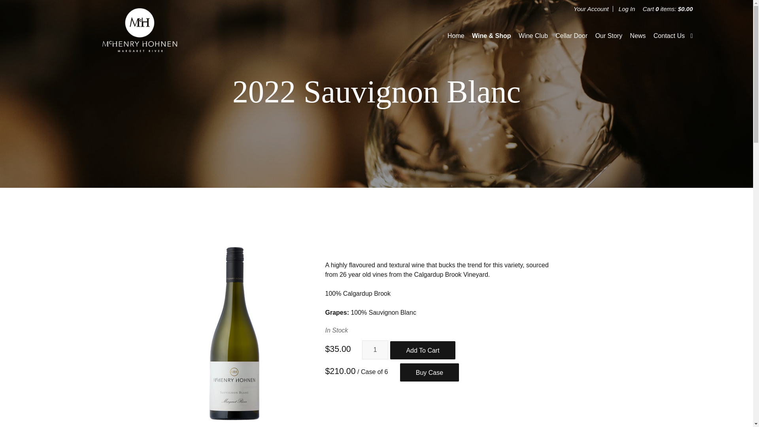 The width and height of the screenshot is (759, 427). What do you see at coordinates (139, 36) in the screenshot?
I see `McHenry Hohnen Vintners` at bounding box center [139, 36].